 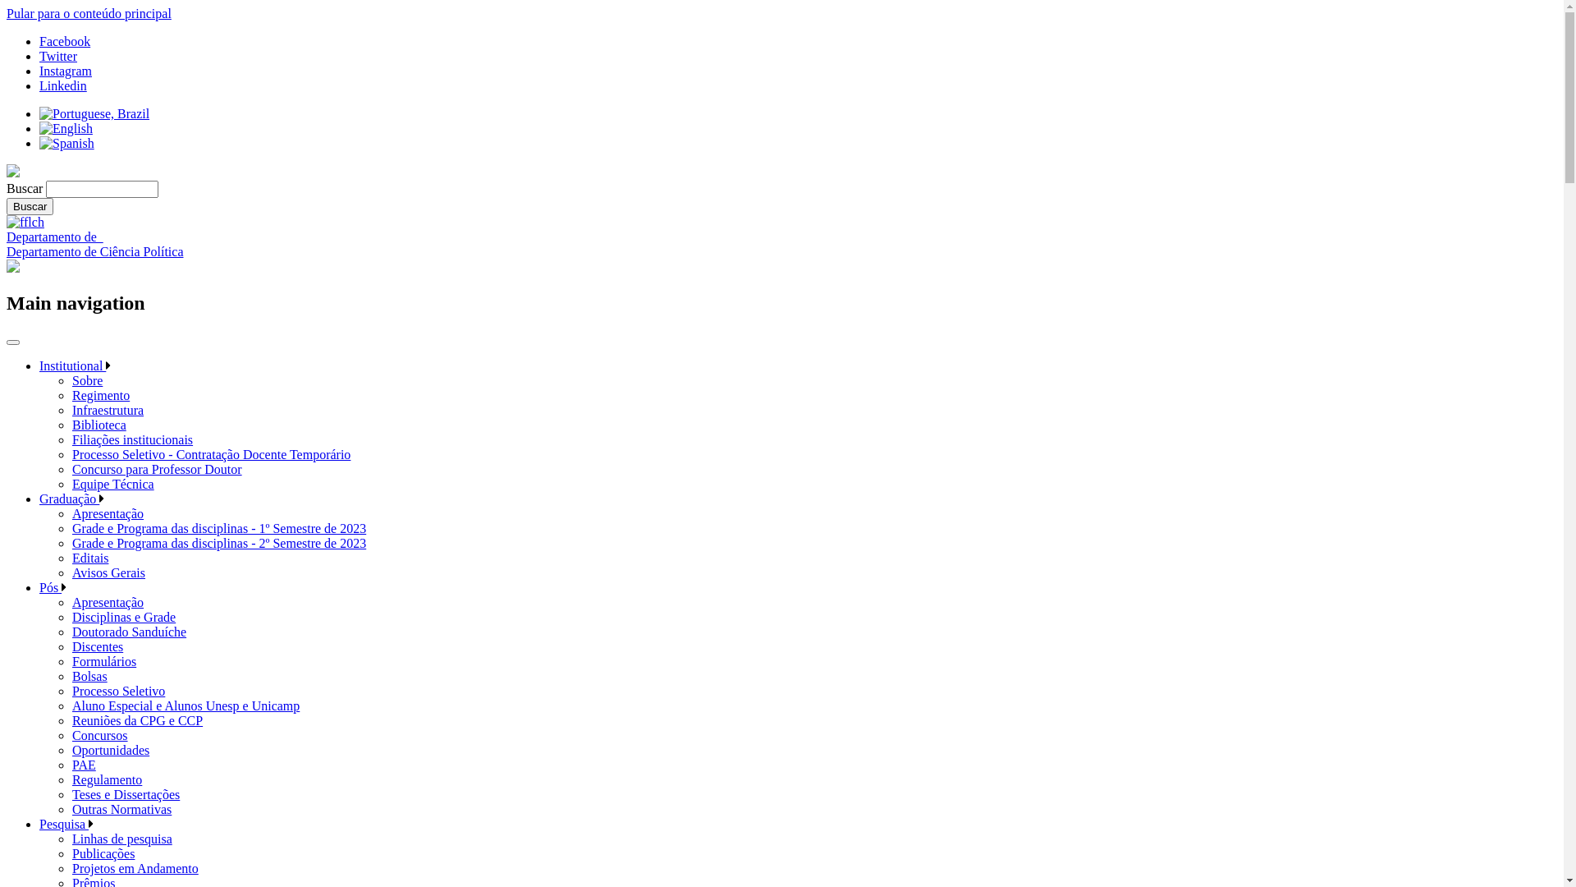 I want to click on Editais, so click(x=90, y=558).